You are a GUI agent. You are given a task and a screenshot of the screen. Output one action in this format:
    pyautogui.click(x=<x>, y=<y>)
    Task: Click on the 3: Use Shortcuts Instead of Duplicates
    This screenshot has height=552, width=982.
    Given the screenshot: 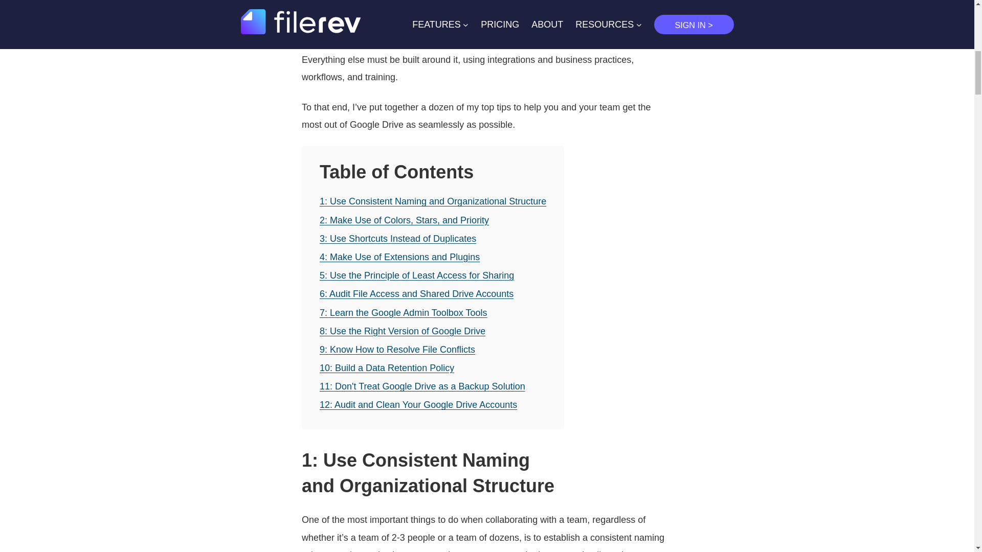 What is the action you would take?
    pyautogui.click(x=398, y=238)
    